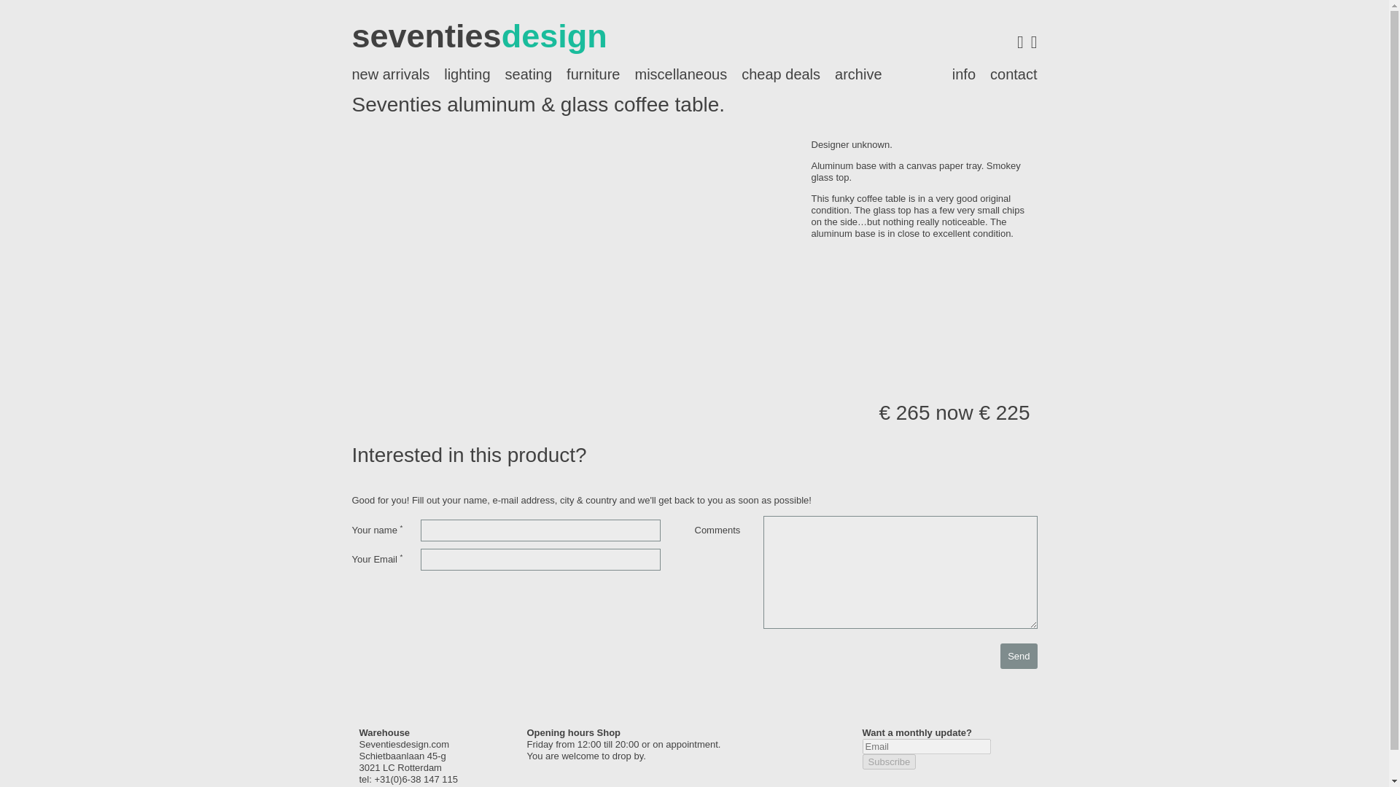 The height and width of the screenshot is (787, 1400). I want to click on New, so click(391, 74).